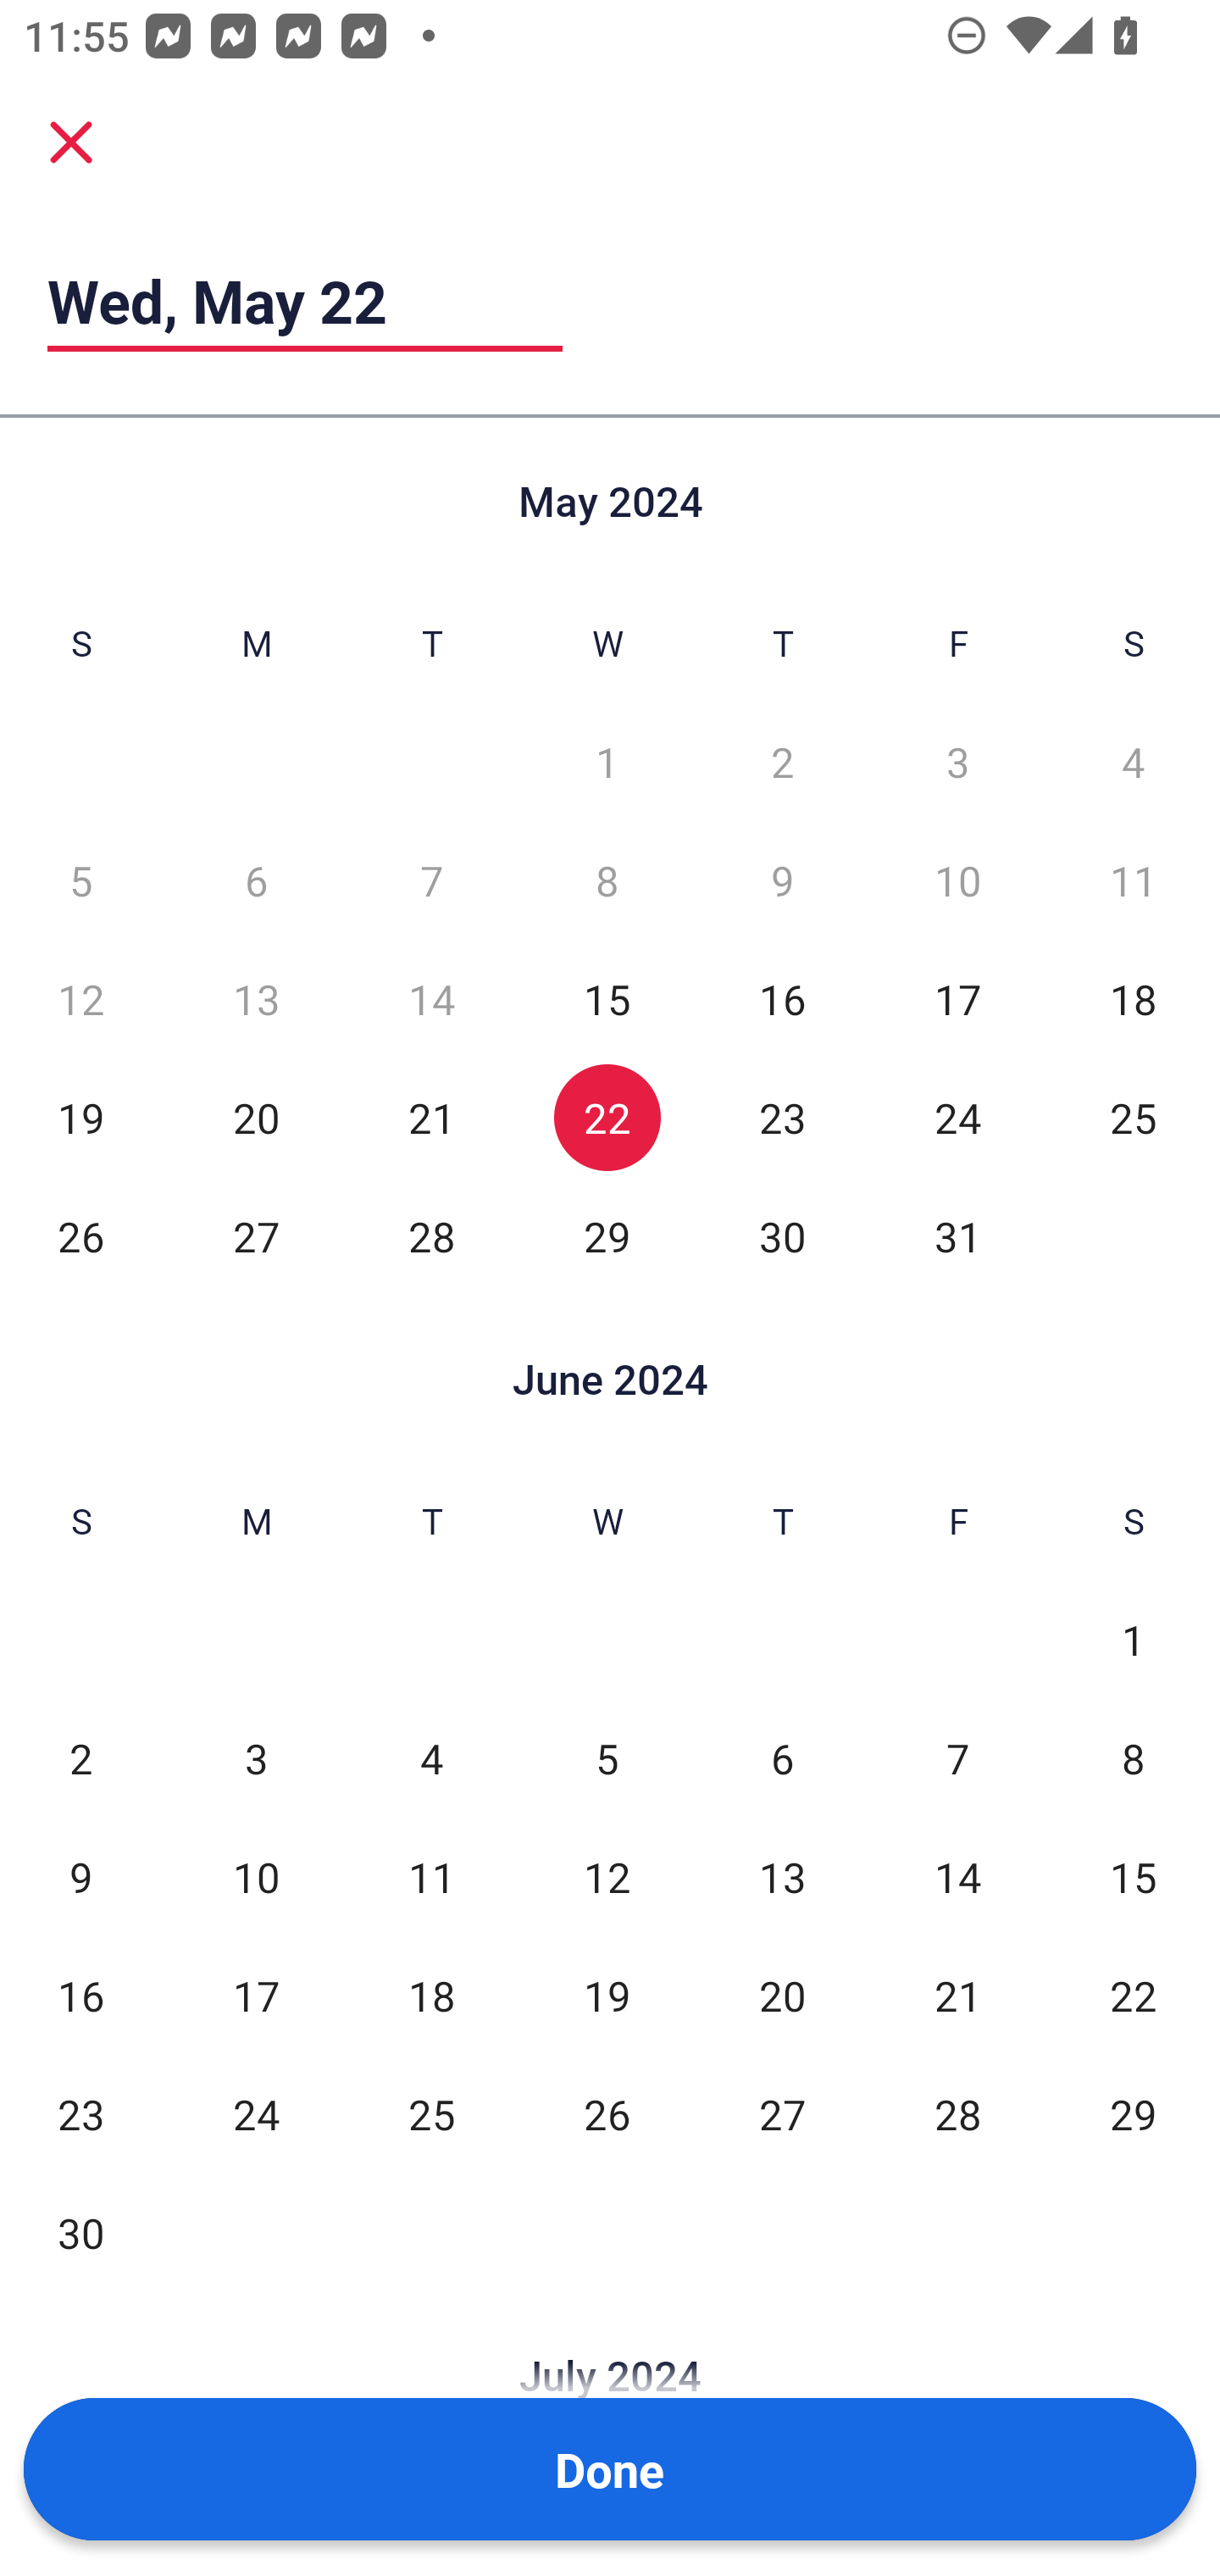  What do you see at coordinates (607, 1236) in the screenshot?
I see `29 Wed, May 29, Not Selected` at bounding box center [607, 1236].